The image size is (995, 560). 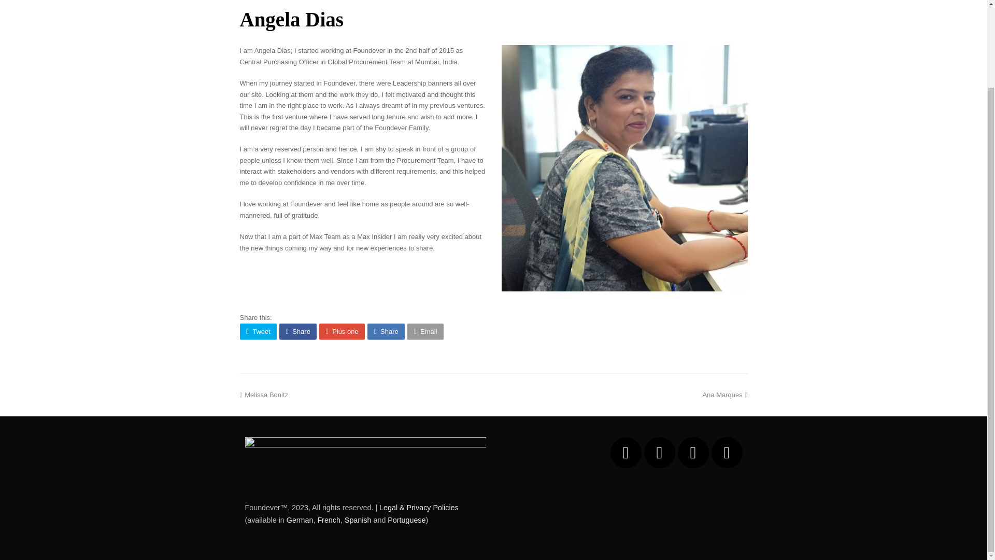 What do you see at coordinates (425, 331) in the screenshot?
I see `Email` at bounding box center [425, 331].